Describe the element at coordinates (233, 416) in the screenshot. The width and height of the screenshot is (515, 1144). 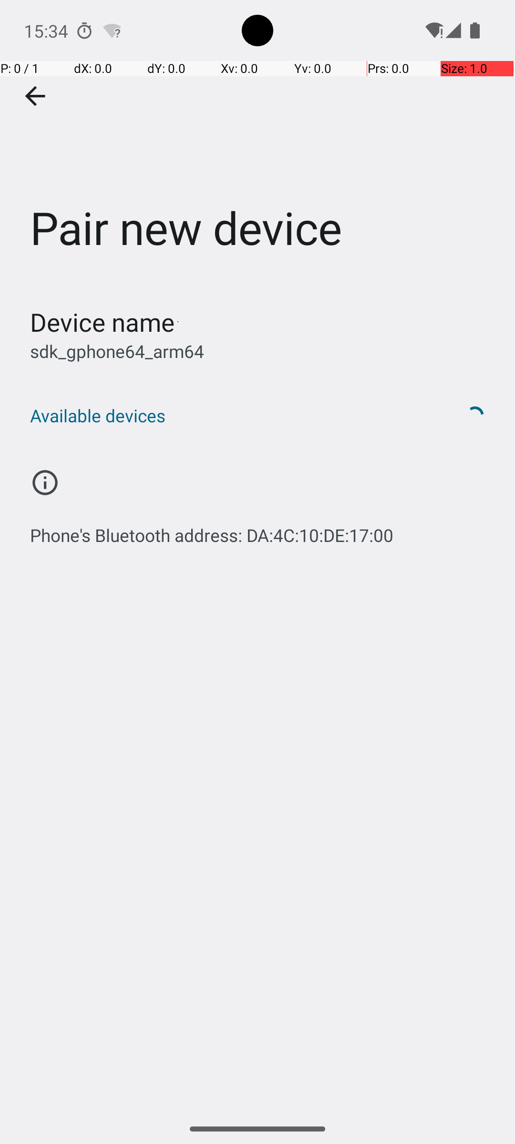
I see `Available devices` at that location.